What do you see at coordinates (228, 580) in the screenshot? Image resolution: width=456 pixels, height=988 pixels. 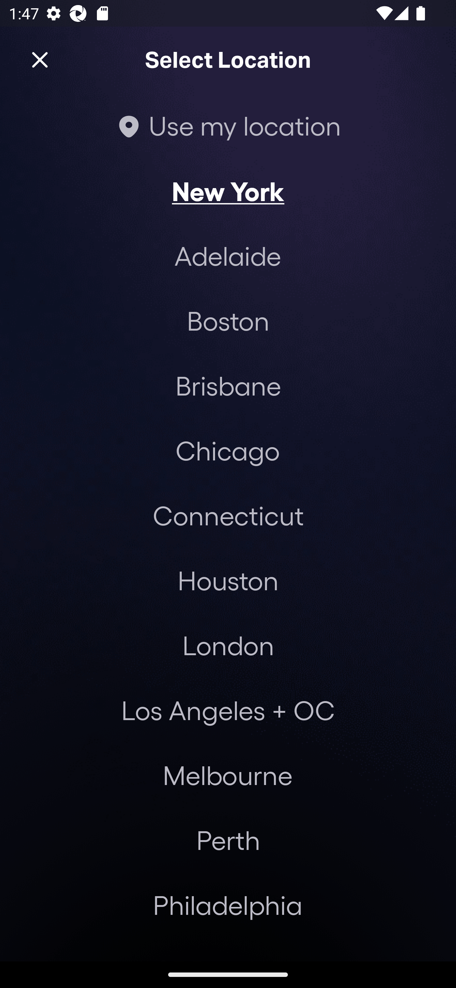 I see `Houston` at bounding box center [228, 580].